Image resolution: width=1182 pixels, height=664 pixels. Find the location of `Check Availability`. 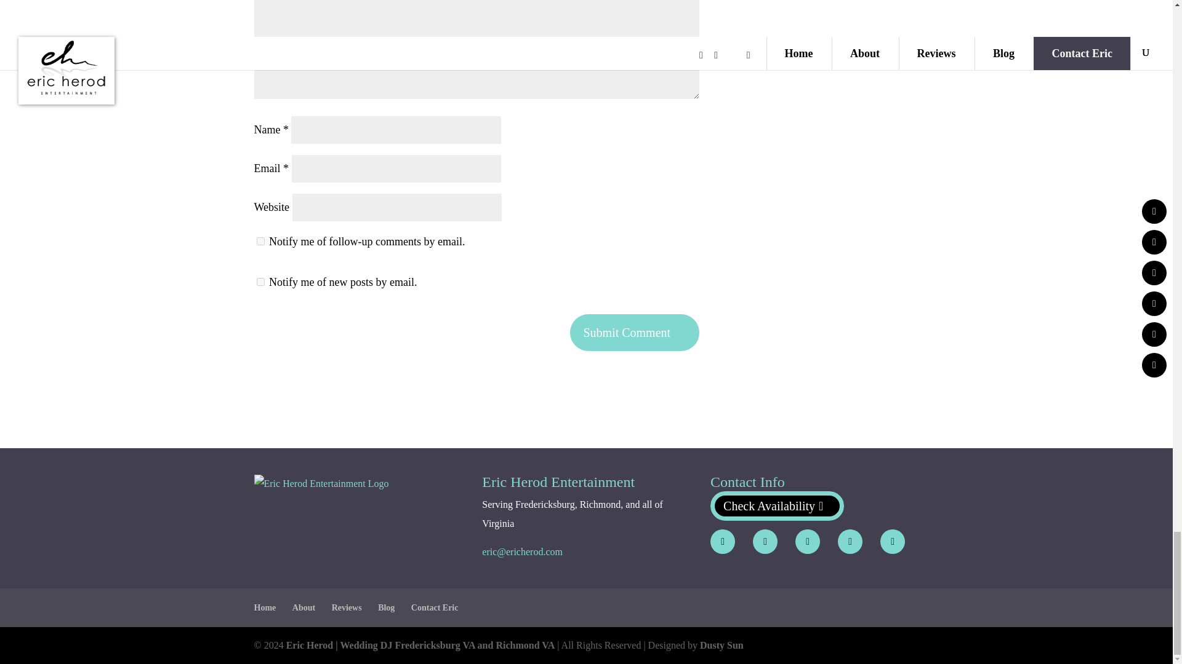

Check Availability is located at coordinates (777, 505).